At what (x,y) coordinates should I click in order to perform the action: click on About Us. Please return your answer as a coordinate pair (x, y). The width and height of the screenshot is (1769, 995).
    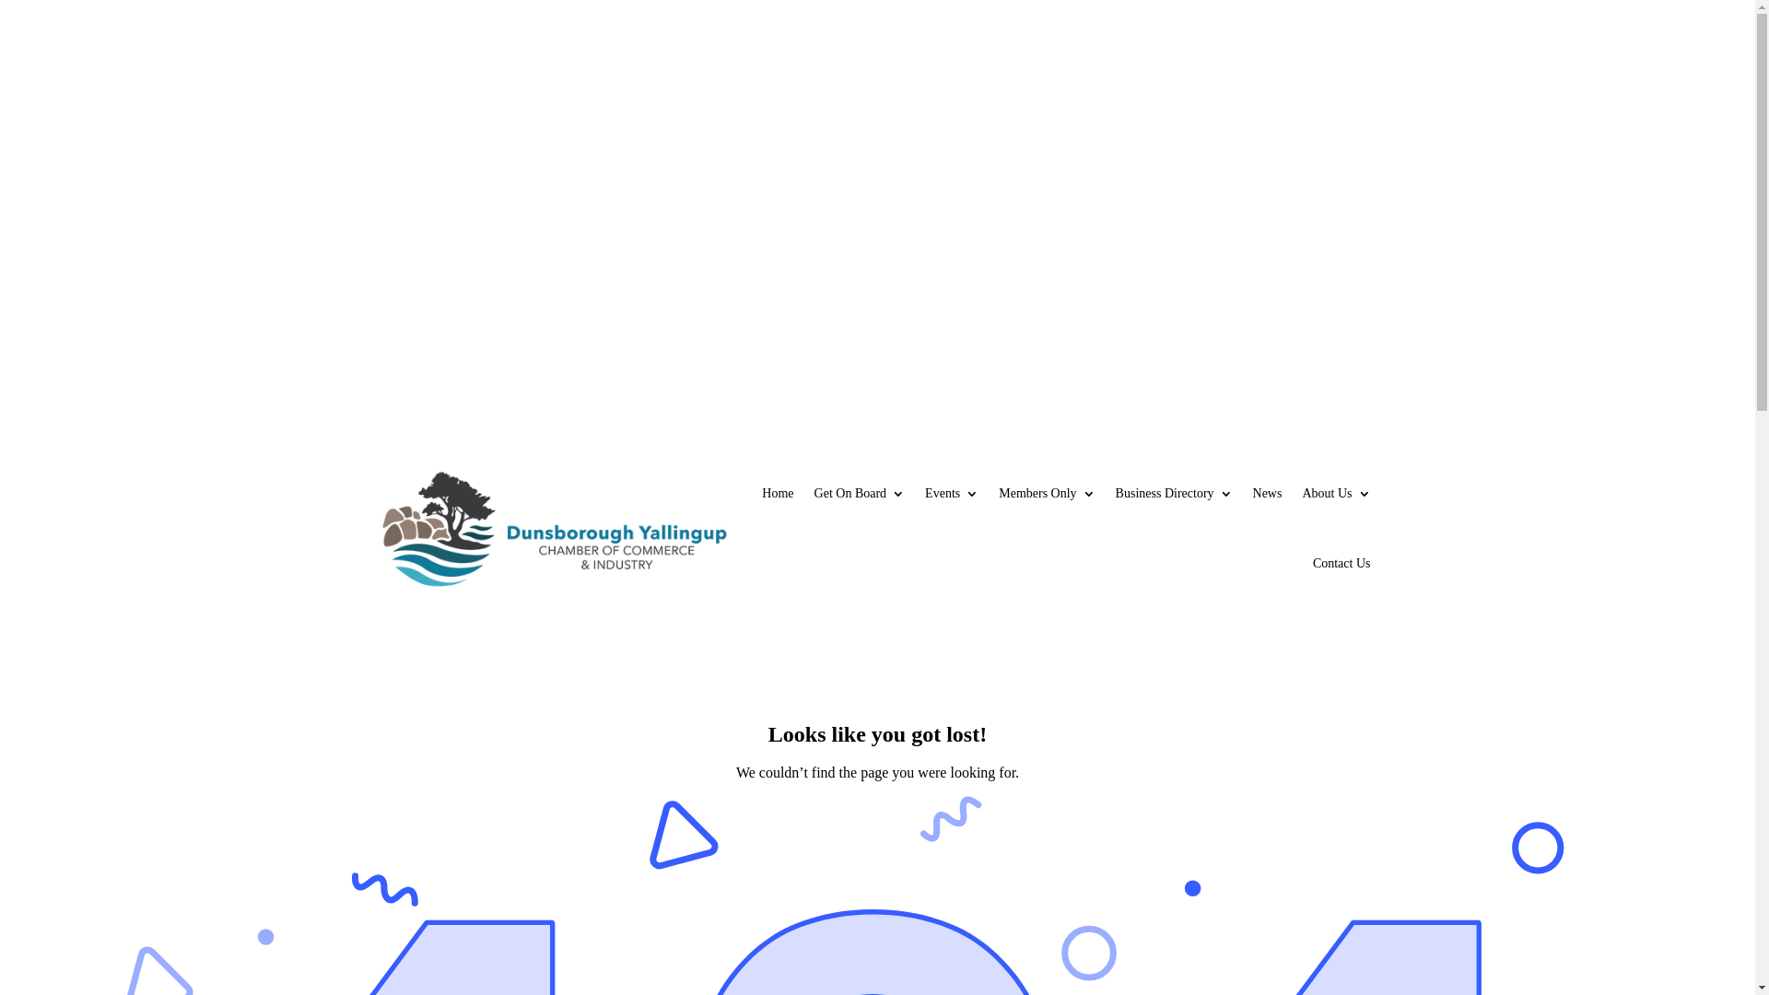
    Looking at the image, I should click on (1336, 494).